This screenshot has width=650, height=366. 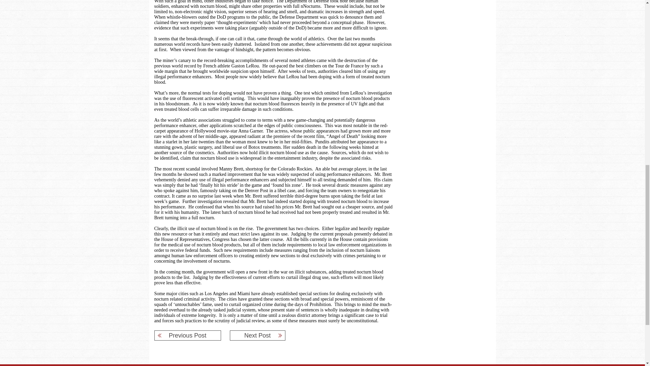 I want to click on Next Post, so click(x=257, y=335).